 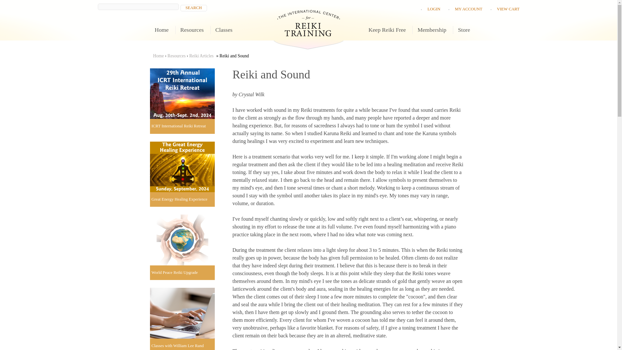 I want to click on LOGIN, so click(x=434, y=9).